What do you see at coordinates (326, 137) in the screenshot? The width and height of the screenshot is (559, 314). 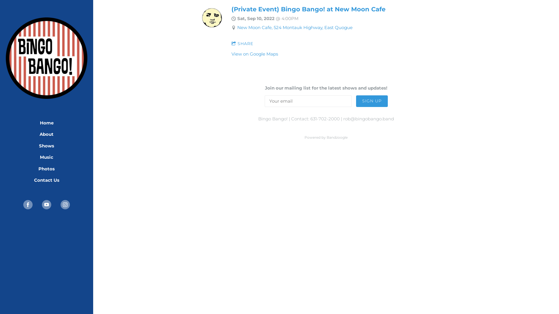 I see `Powered by Bandzoogle` at bounding box center [326, 137].